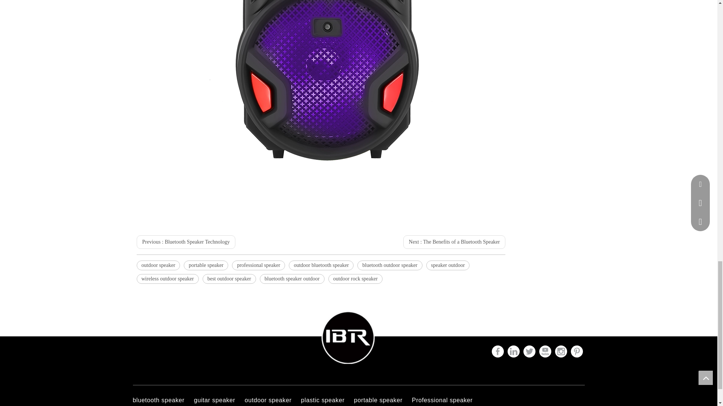 The width and height of the screenshot is (723, 406). What do you see at coordinates (448, 265) in the screenshot?
I see `speaker outdoor` at bounding box center [448, 265].